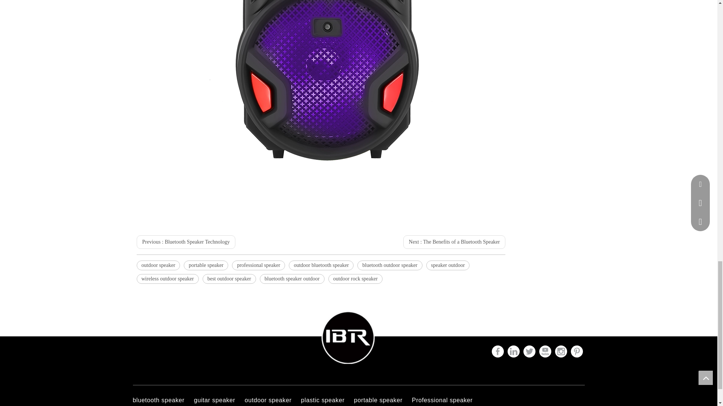 The width and height of the screenshot is (723, 406). What do you see at coordinates (448, 265) in the screenshot?
I see `speaker outdoor` at bounding box center [448, 265].